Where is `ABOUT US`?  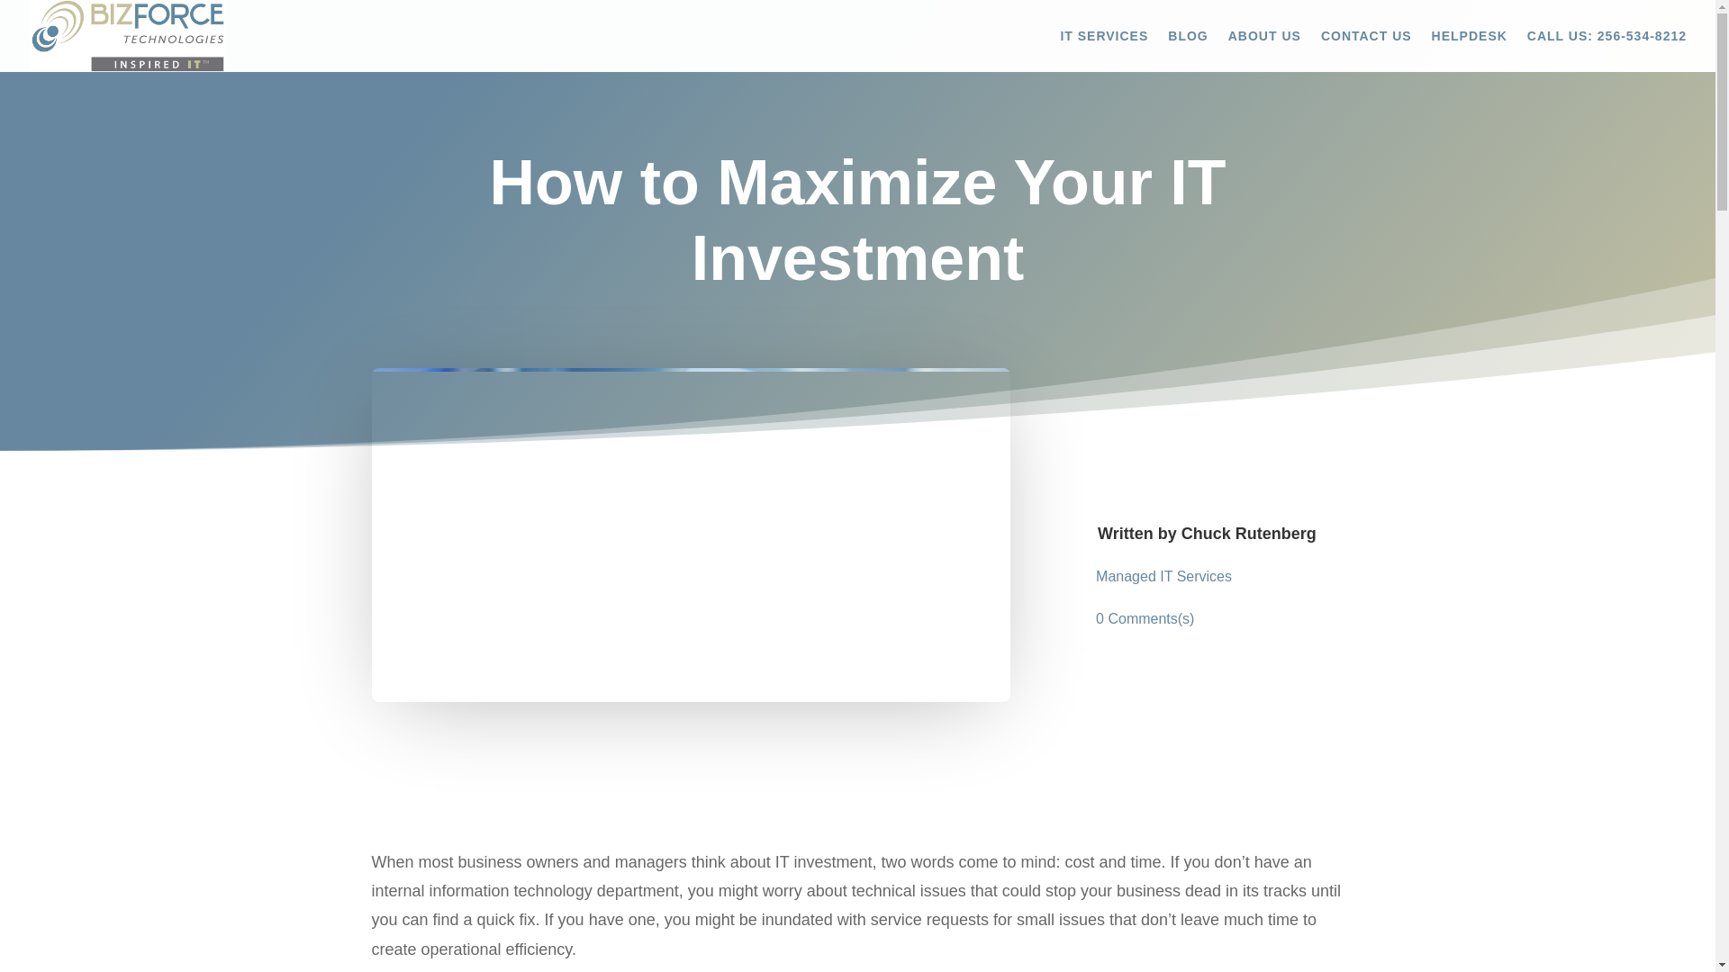 ABOUT US is located at coordinates (1264, 50).